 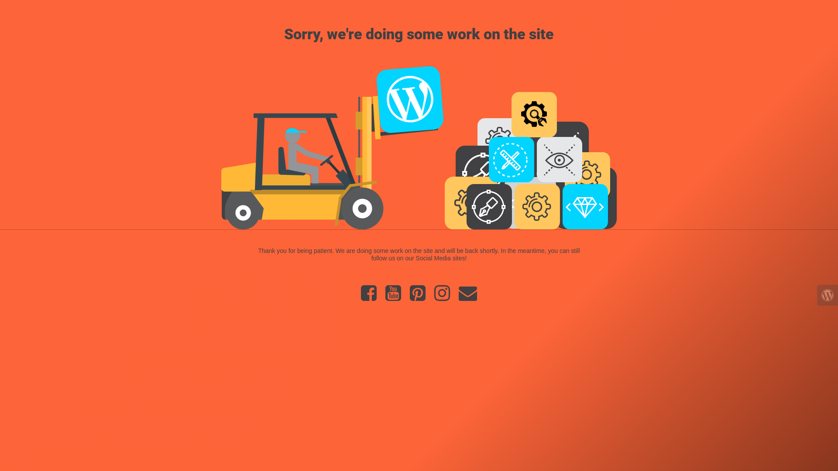 I want to click on Forklift at Work, so click(x=419, y=147).